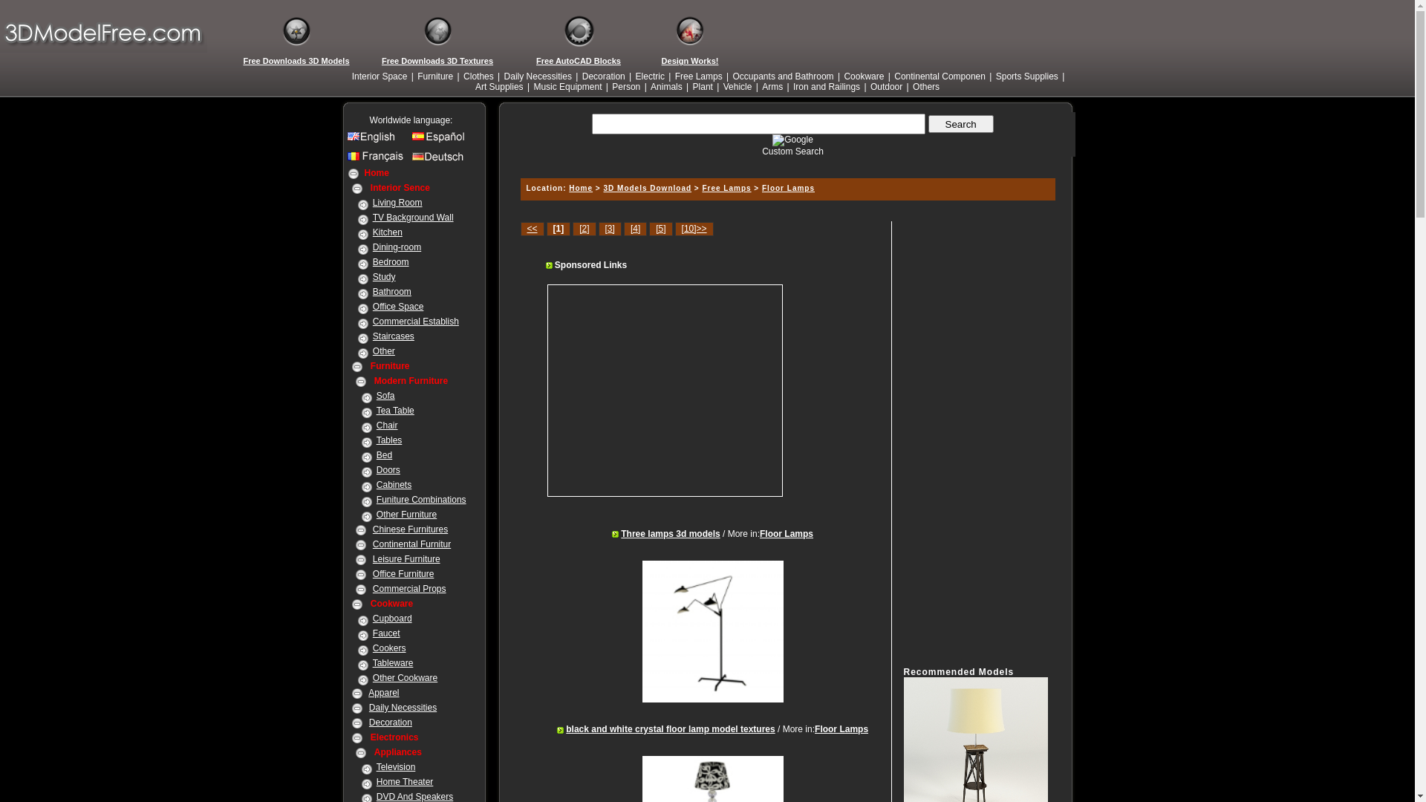  Describe the element at coordinates (407, 559) in the screenshot. I see `Leisure Furniture` at that location.